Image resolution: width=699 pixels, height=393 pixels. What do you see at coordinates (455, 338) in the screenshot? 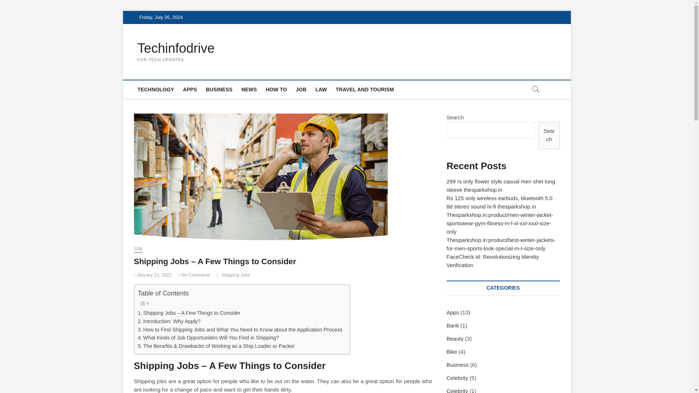
I see `Beauty` at bounding box center [455, 338].